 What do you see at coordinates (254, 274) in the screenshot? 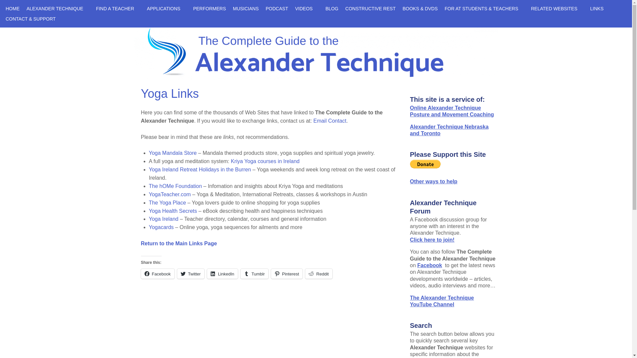
I see `Click to share on Tumblr` at bounding box center [254, 274].